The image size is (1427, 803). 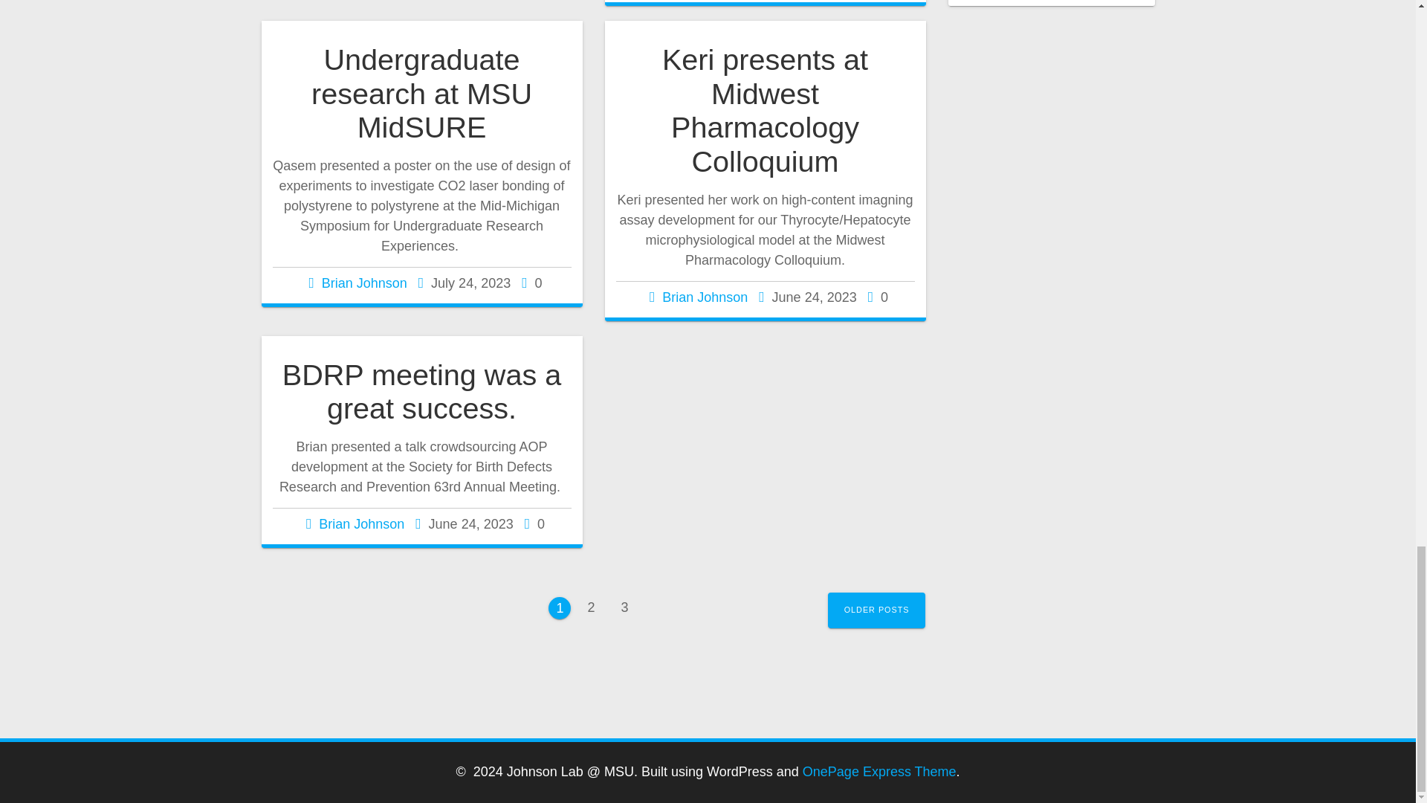 I want to click on Brian Johnson, so click(x=364, y=283).